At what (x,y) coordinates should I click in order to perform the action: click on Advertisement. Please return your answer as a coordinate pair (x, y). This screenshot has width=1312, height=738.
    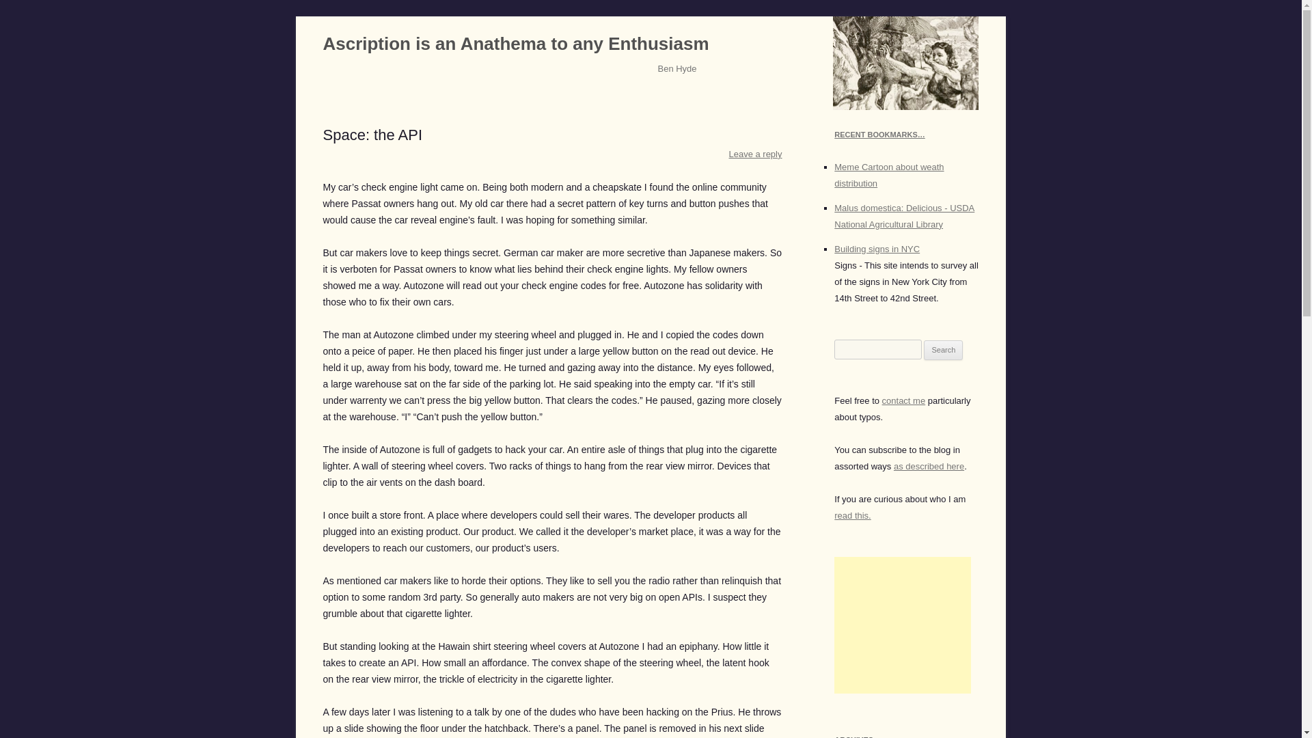
    Looking at the image, I should click on (902, 625).